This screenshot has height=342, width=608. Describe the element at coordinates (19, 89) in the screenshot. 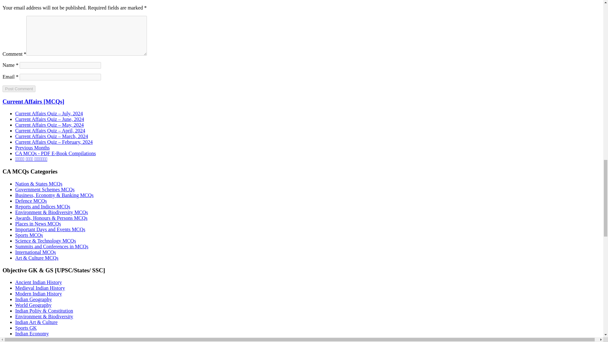

I see `Post Comment` at that location.